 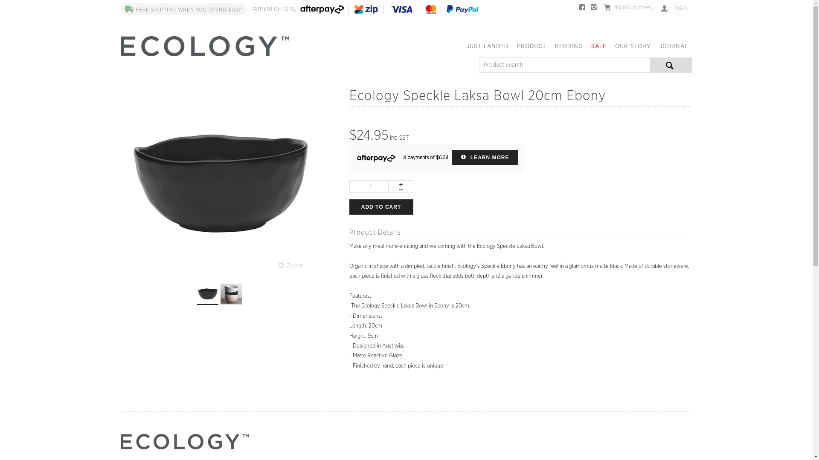 What do you see at coordinates (675, 9) in the screenshot?
I see `LOGIN` at bounding box center [675, 9].